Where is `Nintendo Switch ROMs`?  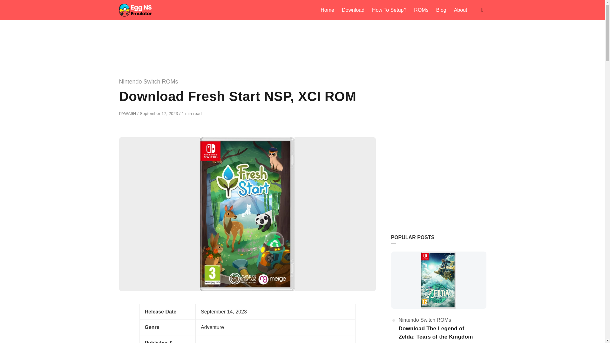 Nintendo Switch ROMs is located at coordinates (148, 81).